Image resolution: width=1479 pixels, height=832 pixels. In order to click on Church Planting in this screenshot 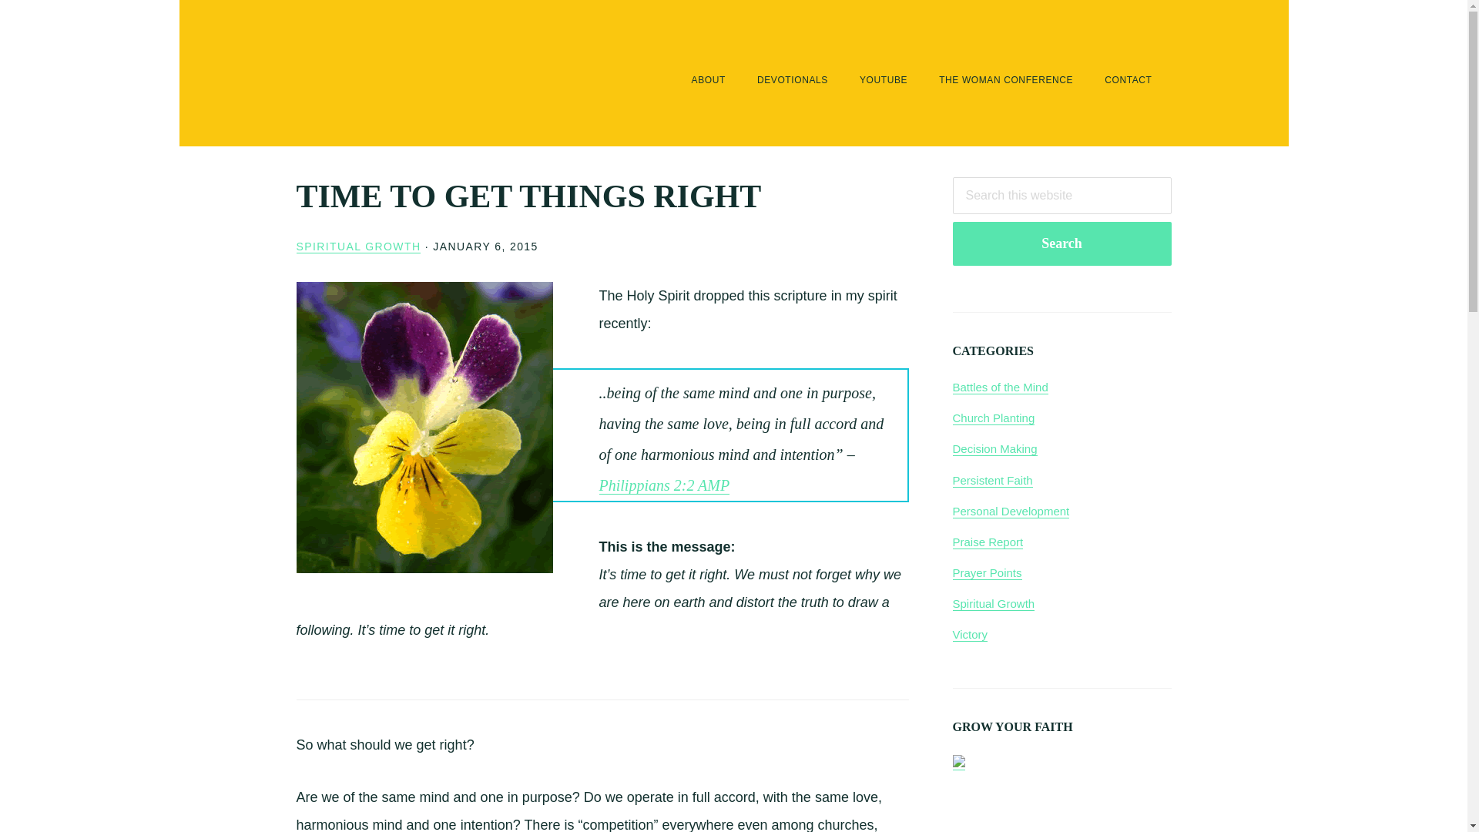, I will do `click(993, 418)`.